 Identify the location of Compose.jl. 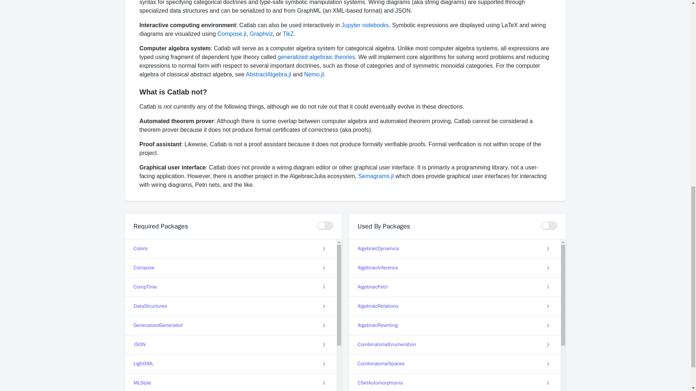
(232, 34).